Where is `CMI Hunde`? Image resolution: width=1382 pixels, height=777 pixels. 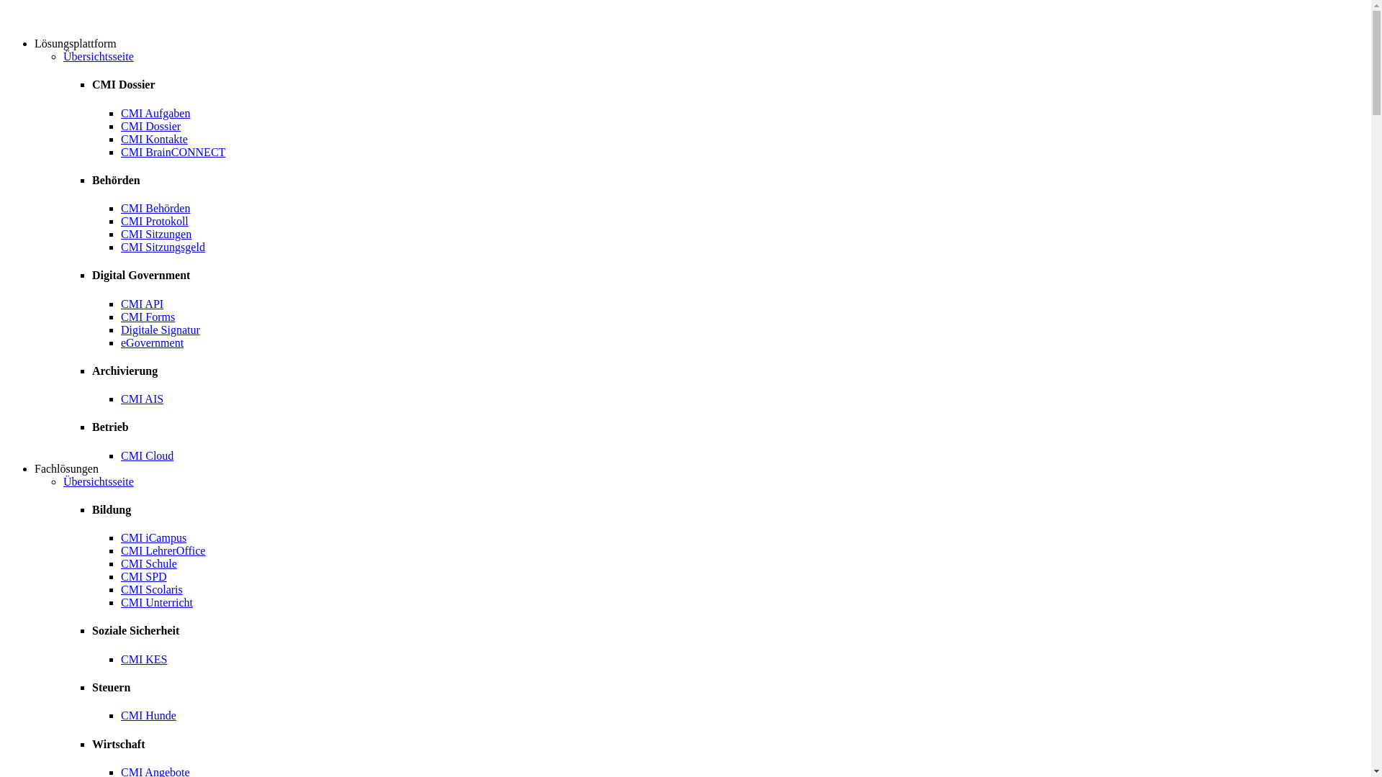 CMI Hunde is located at coordinates (148, 715).